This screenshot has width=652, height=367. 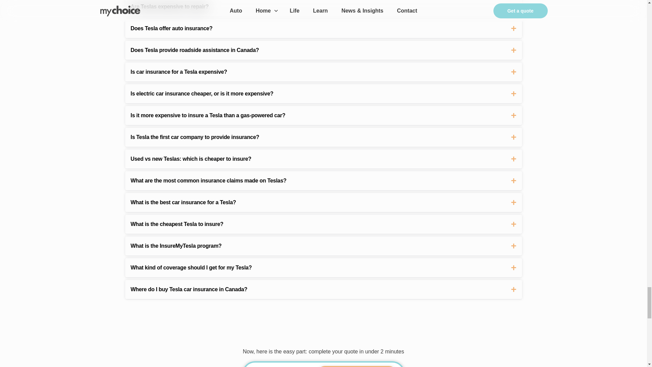 What do you see at coordinates (356, 366) in the screenshot?
I see `View My Quote` at bounding box center [356, 366].